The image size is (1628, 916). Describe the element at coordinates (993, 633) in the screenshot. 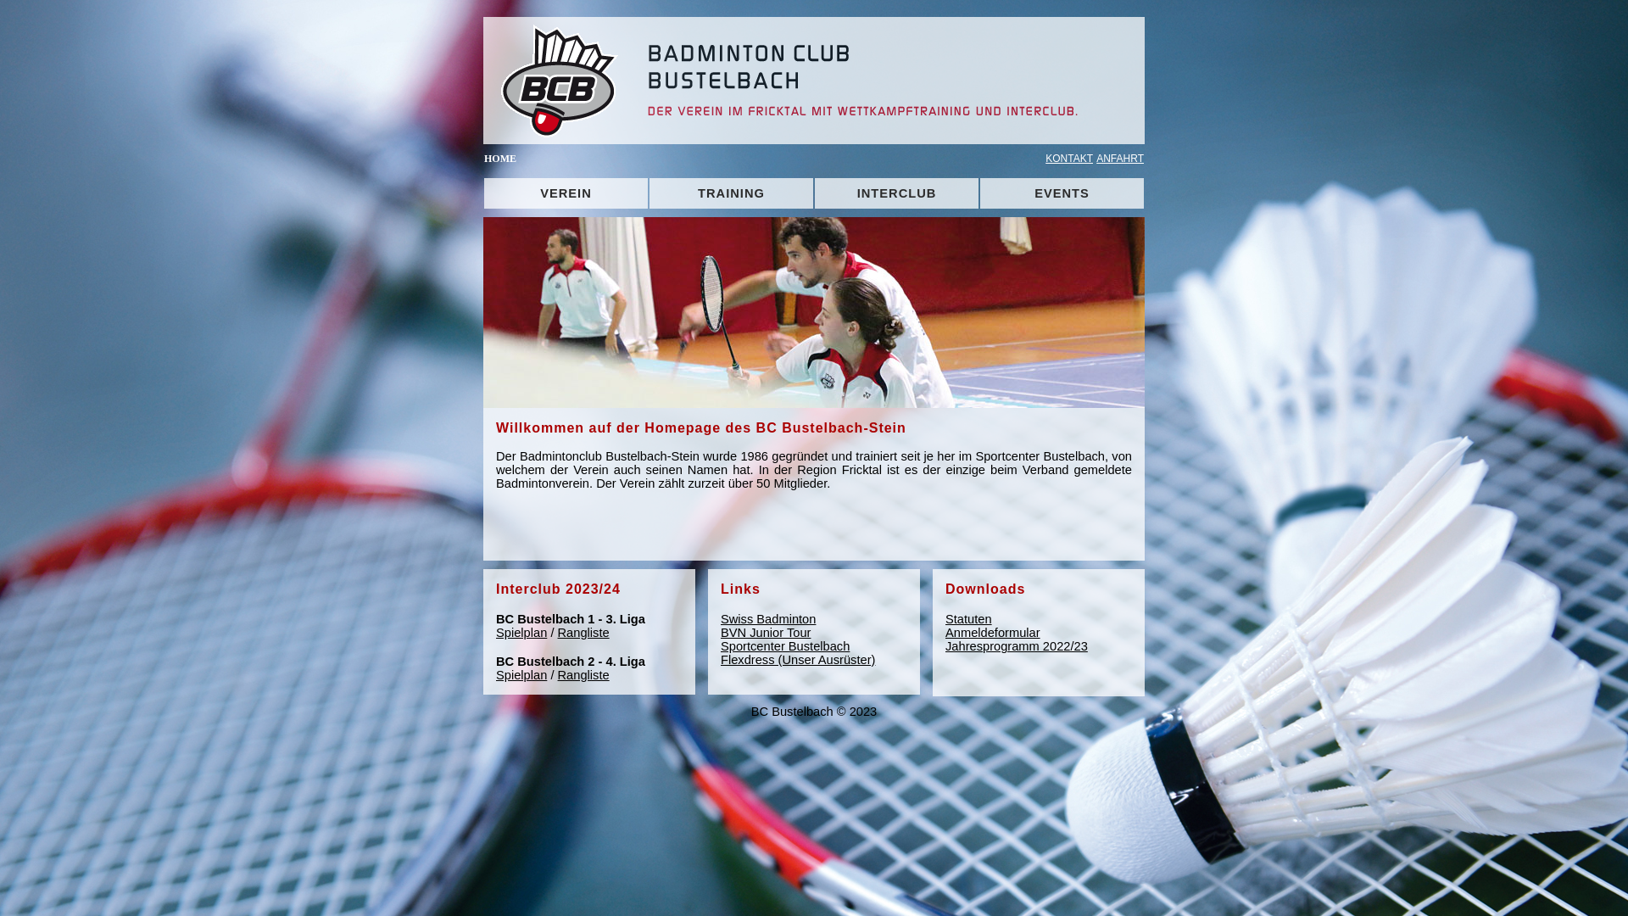

I see `Anmeldeformular` at that location.